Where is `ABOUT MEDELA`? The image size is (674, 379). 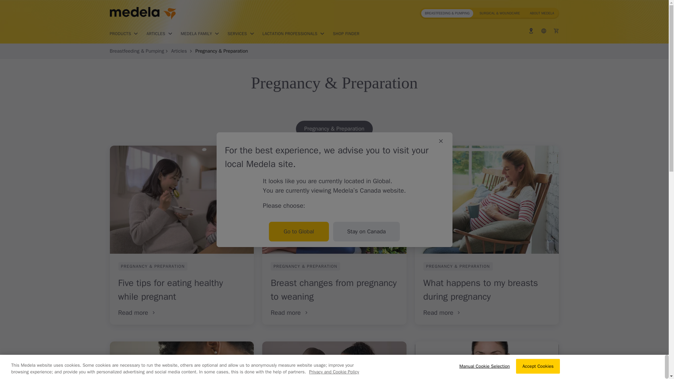 ABOUT MEDELA is located at coordinates (542, 13).